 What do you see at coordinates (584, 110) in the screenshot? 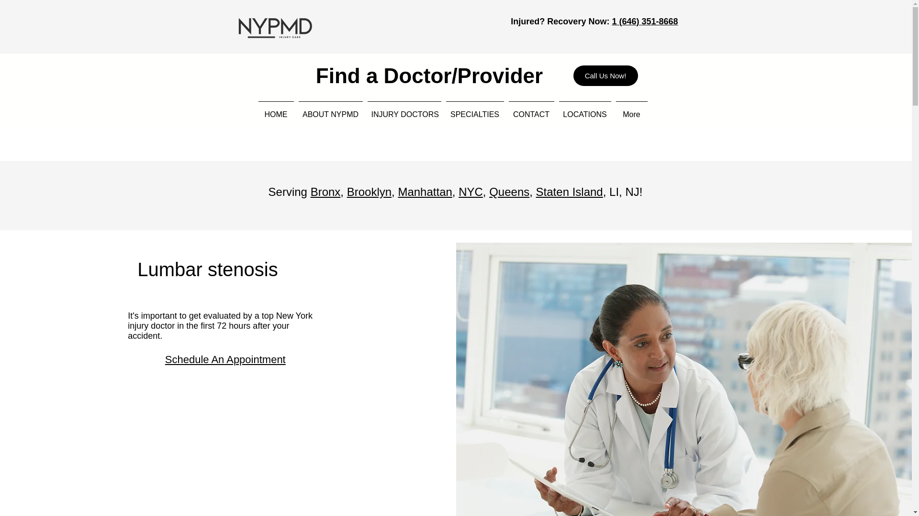
I see `LOCATIONS` at bounding box center [584, 110].